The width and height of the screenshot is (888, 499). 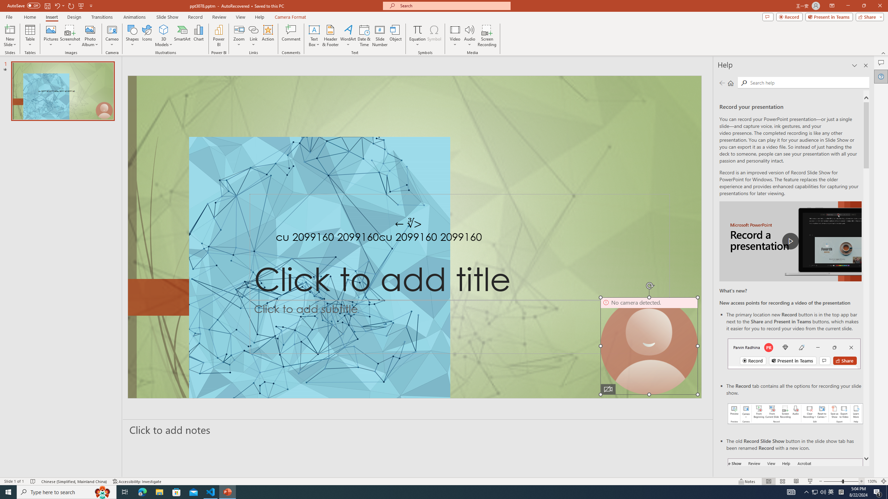 What do you see at coordinates (794, 353) in the screenshot?
I see `Record button in top bar` at bounding box center [794, 353].